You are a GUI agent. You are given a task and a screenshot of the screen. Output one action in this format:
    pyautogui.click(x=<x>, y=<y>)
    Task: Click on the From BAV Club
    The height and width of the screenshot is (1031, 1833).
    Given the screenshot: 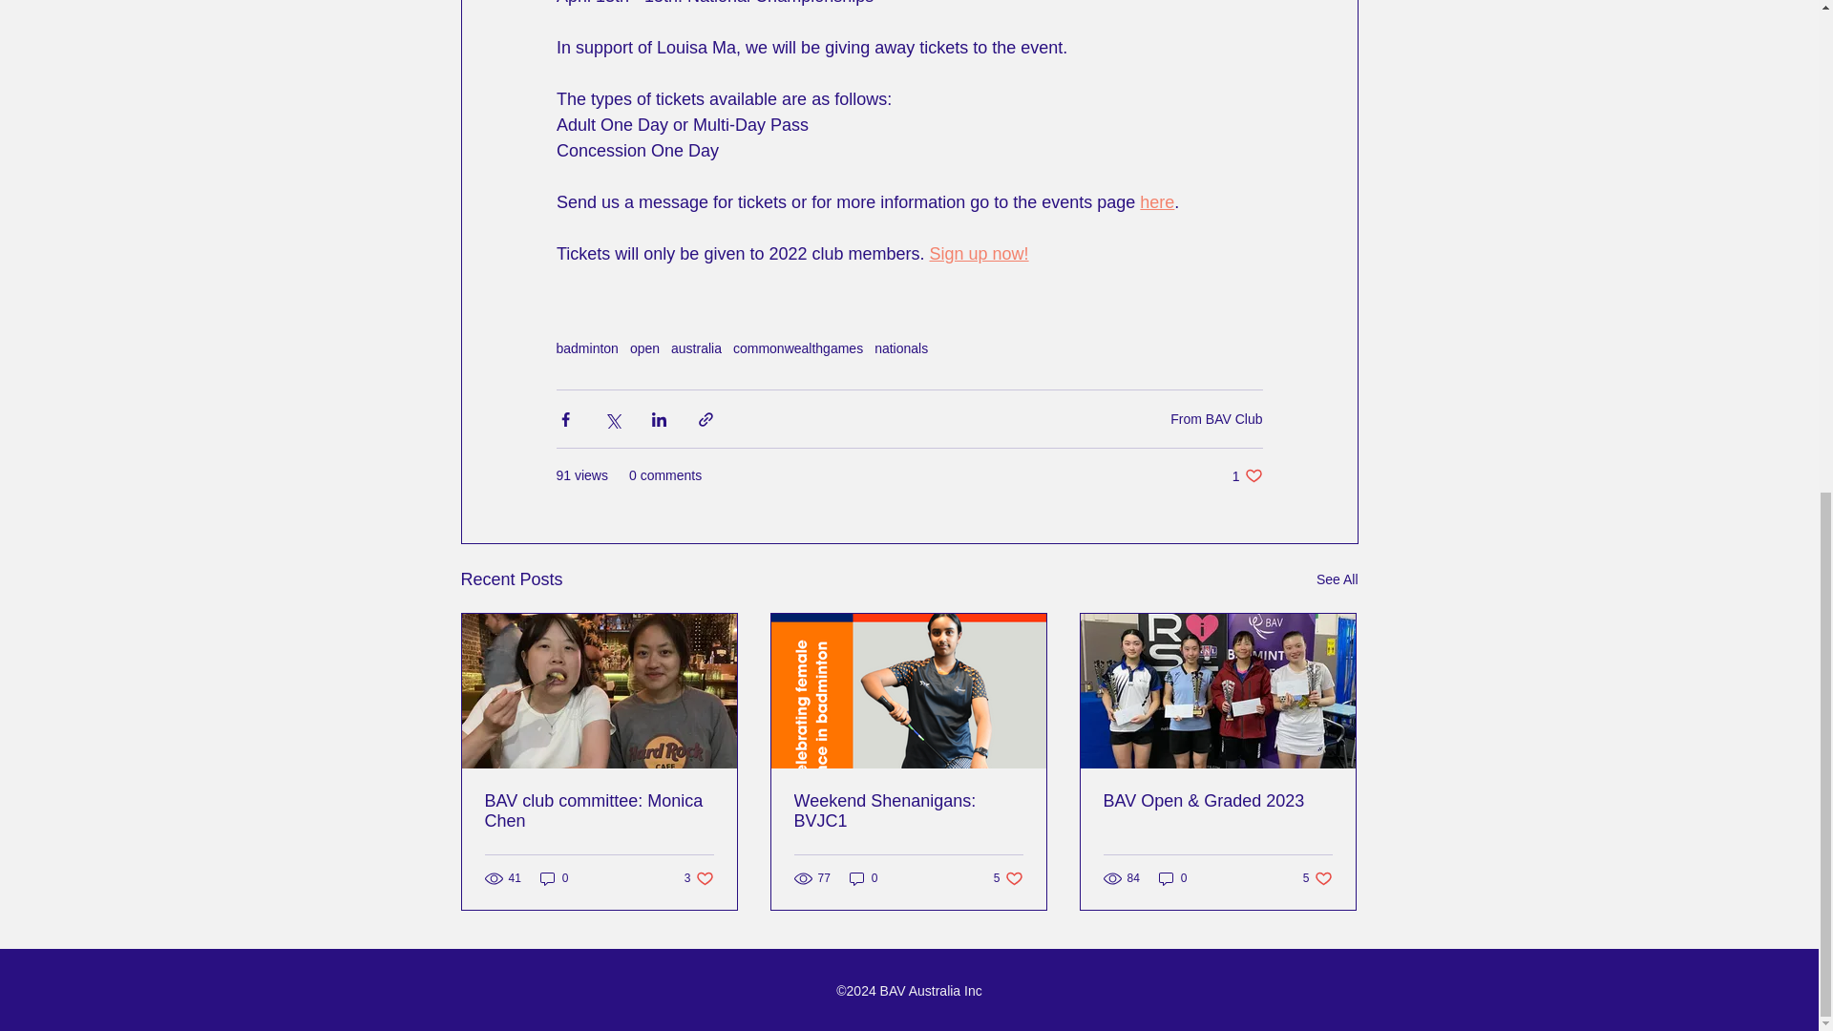 What is the action you would take?
    pyautogui.click(x=1247, y=475)
    